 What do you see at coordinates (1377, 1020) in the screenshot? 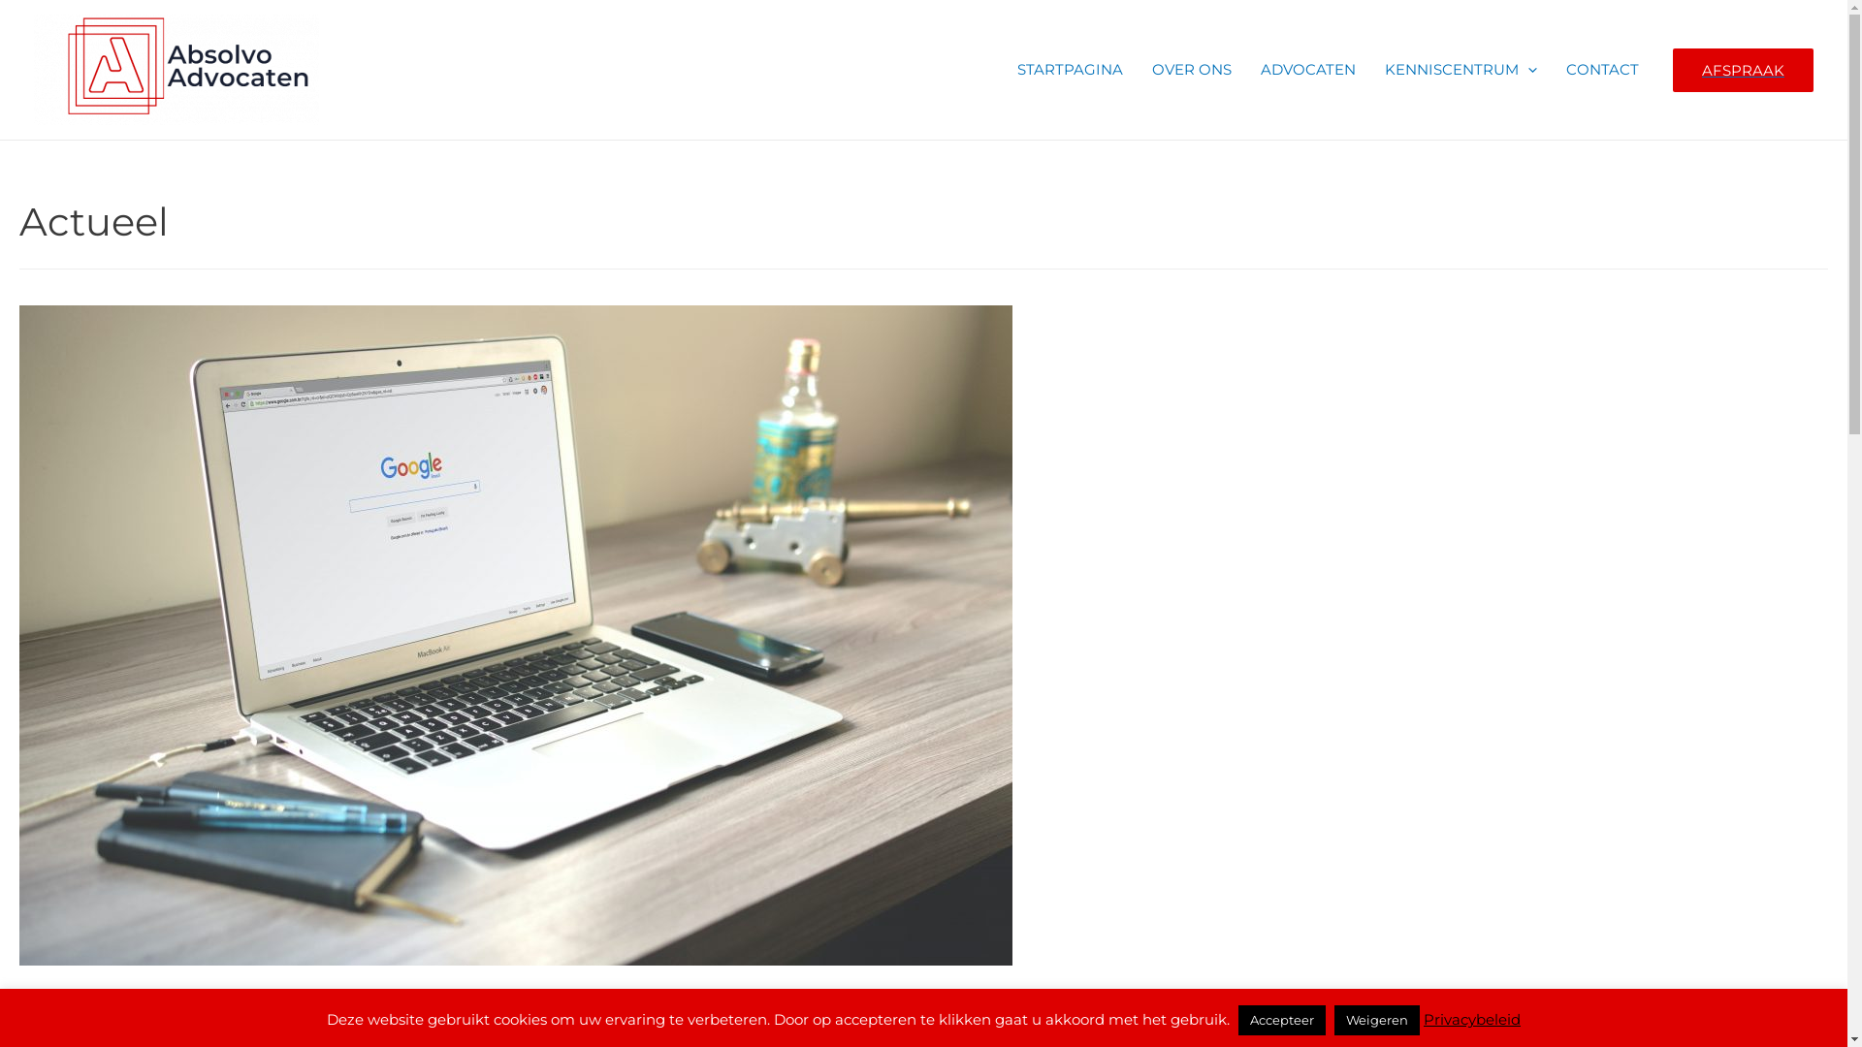
I see `Weigeren` at bounding box center [1377, 1020].